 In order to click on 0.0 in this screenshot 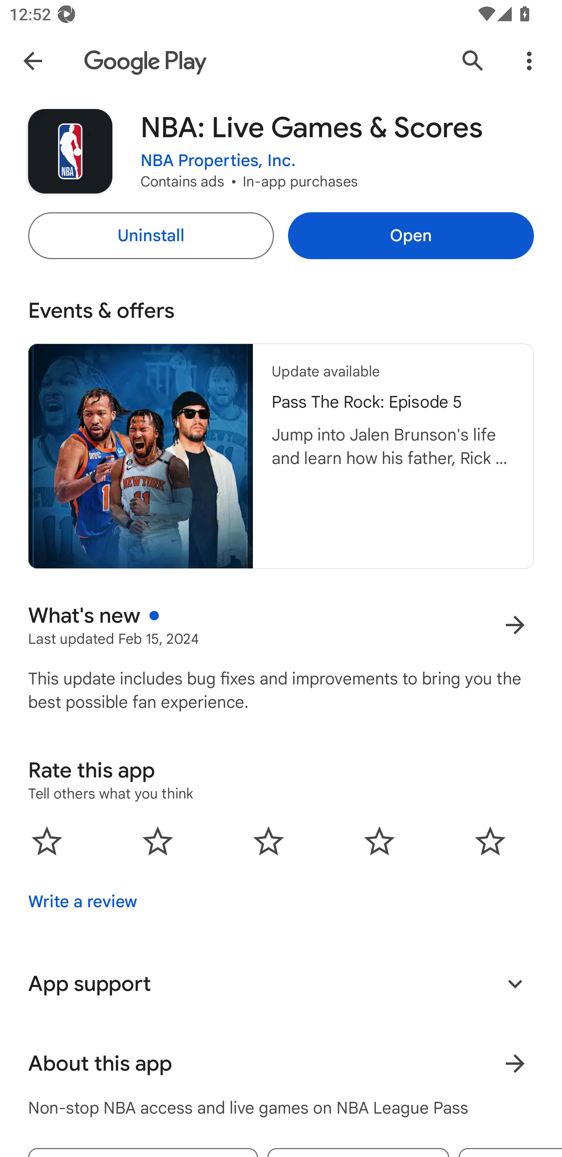, I will do `click(269, 840)`.